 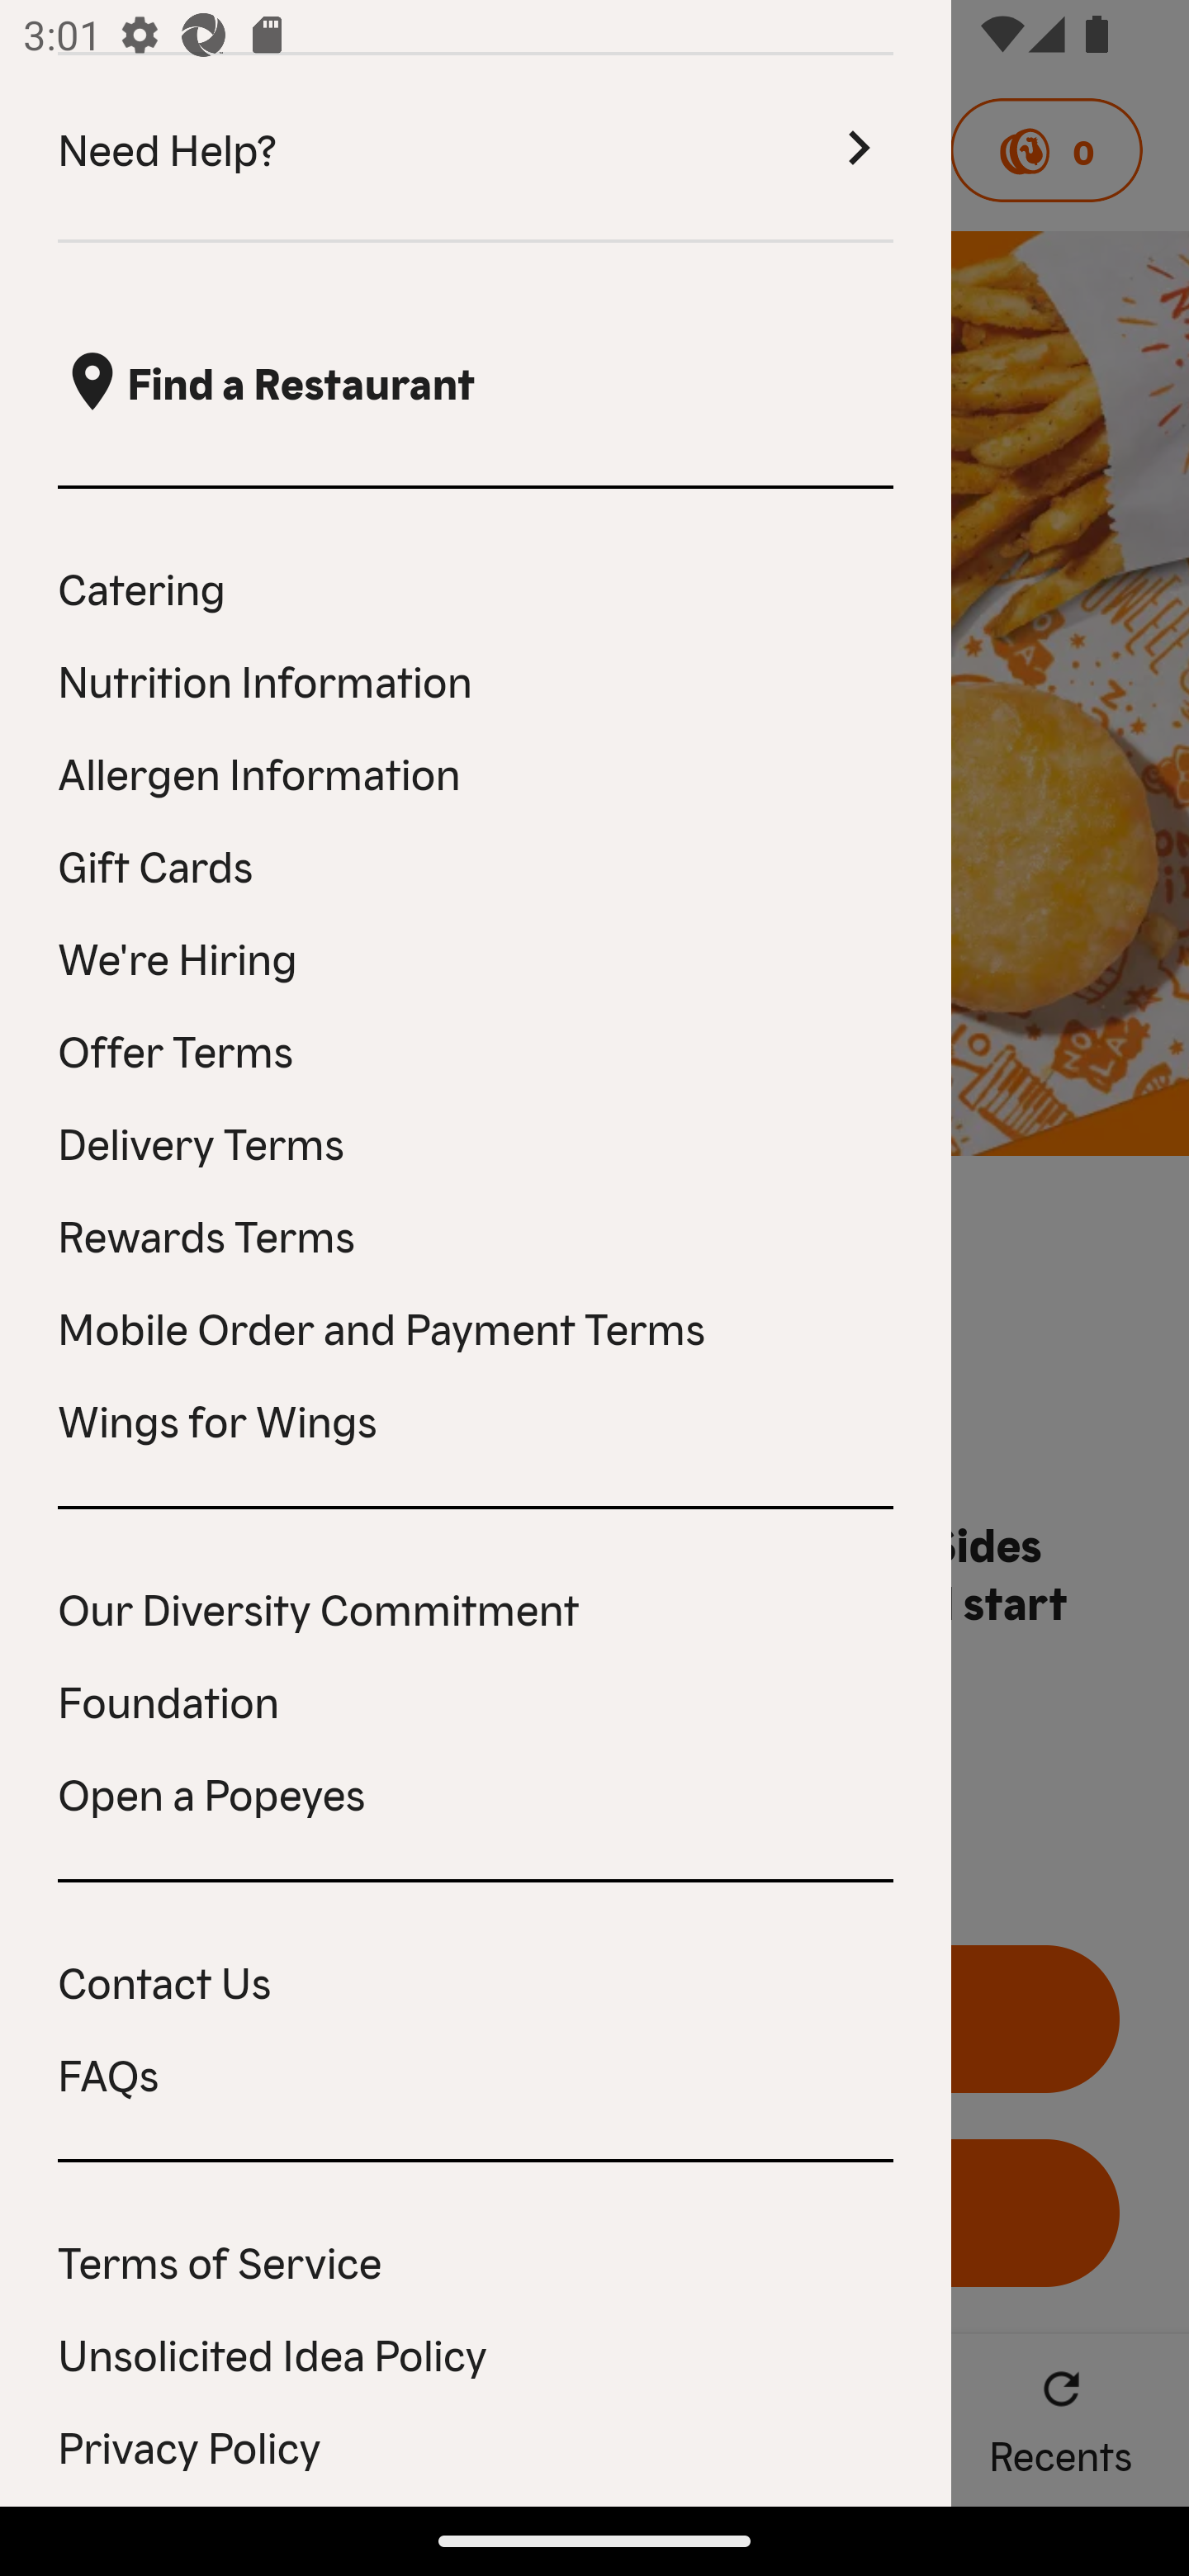 I want to click on Foundation, so click(x=476, y=1699).